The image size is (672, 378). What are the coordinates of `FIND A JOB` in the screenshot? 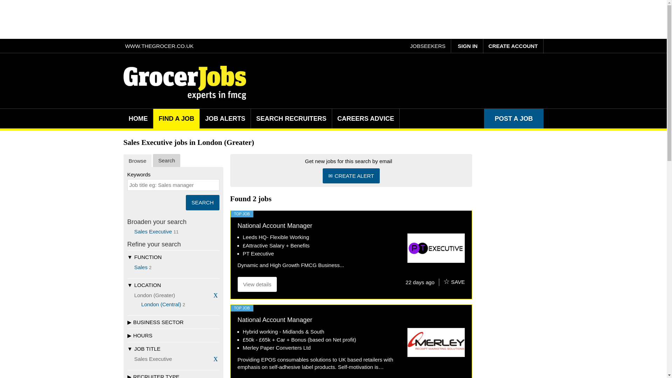 It's located at (176, 118).